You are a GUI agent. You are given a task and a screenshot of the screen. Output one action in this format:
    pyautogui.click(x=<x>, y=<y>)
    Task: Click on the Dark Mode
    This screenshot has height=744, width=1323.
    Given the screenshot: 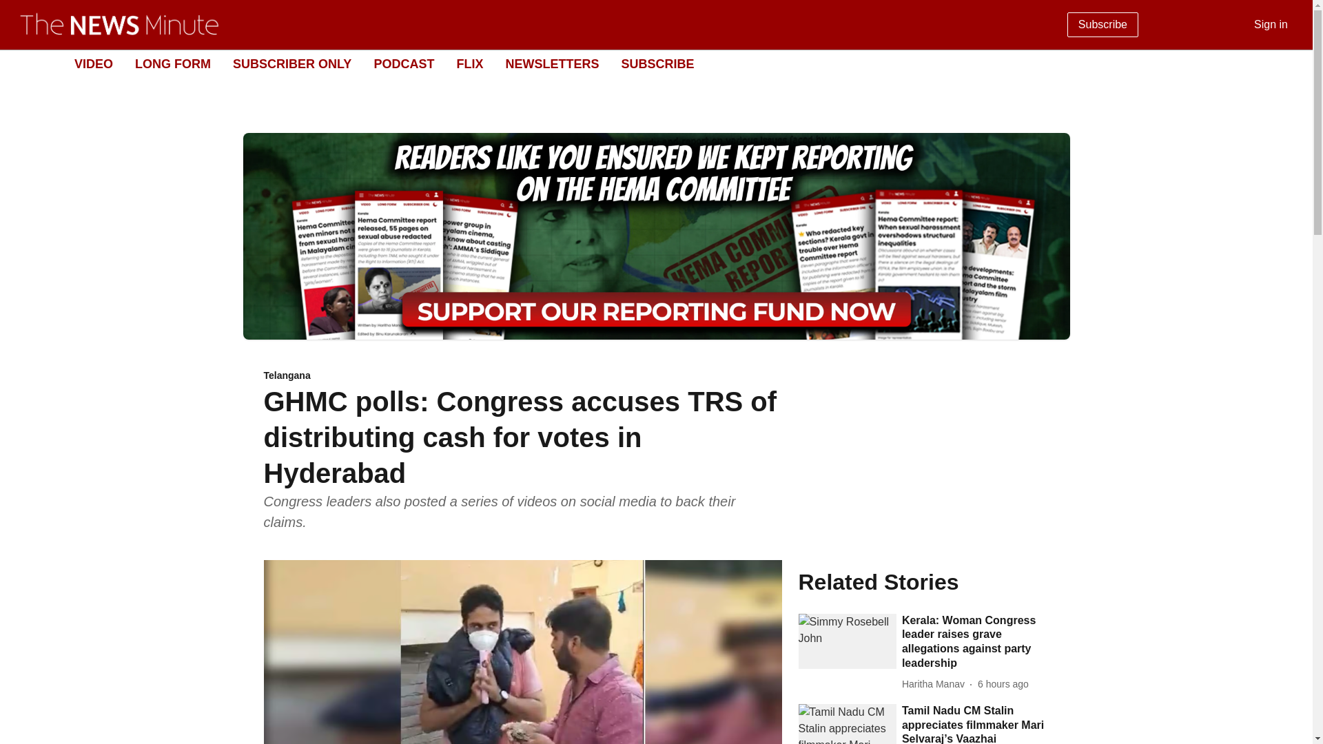 What is the action you would take?
    pyautogui.click(x=1286, y=63)
    